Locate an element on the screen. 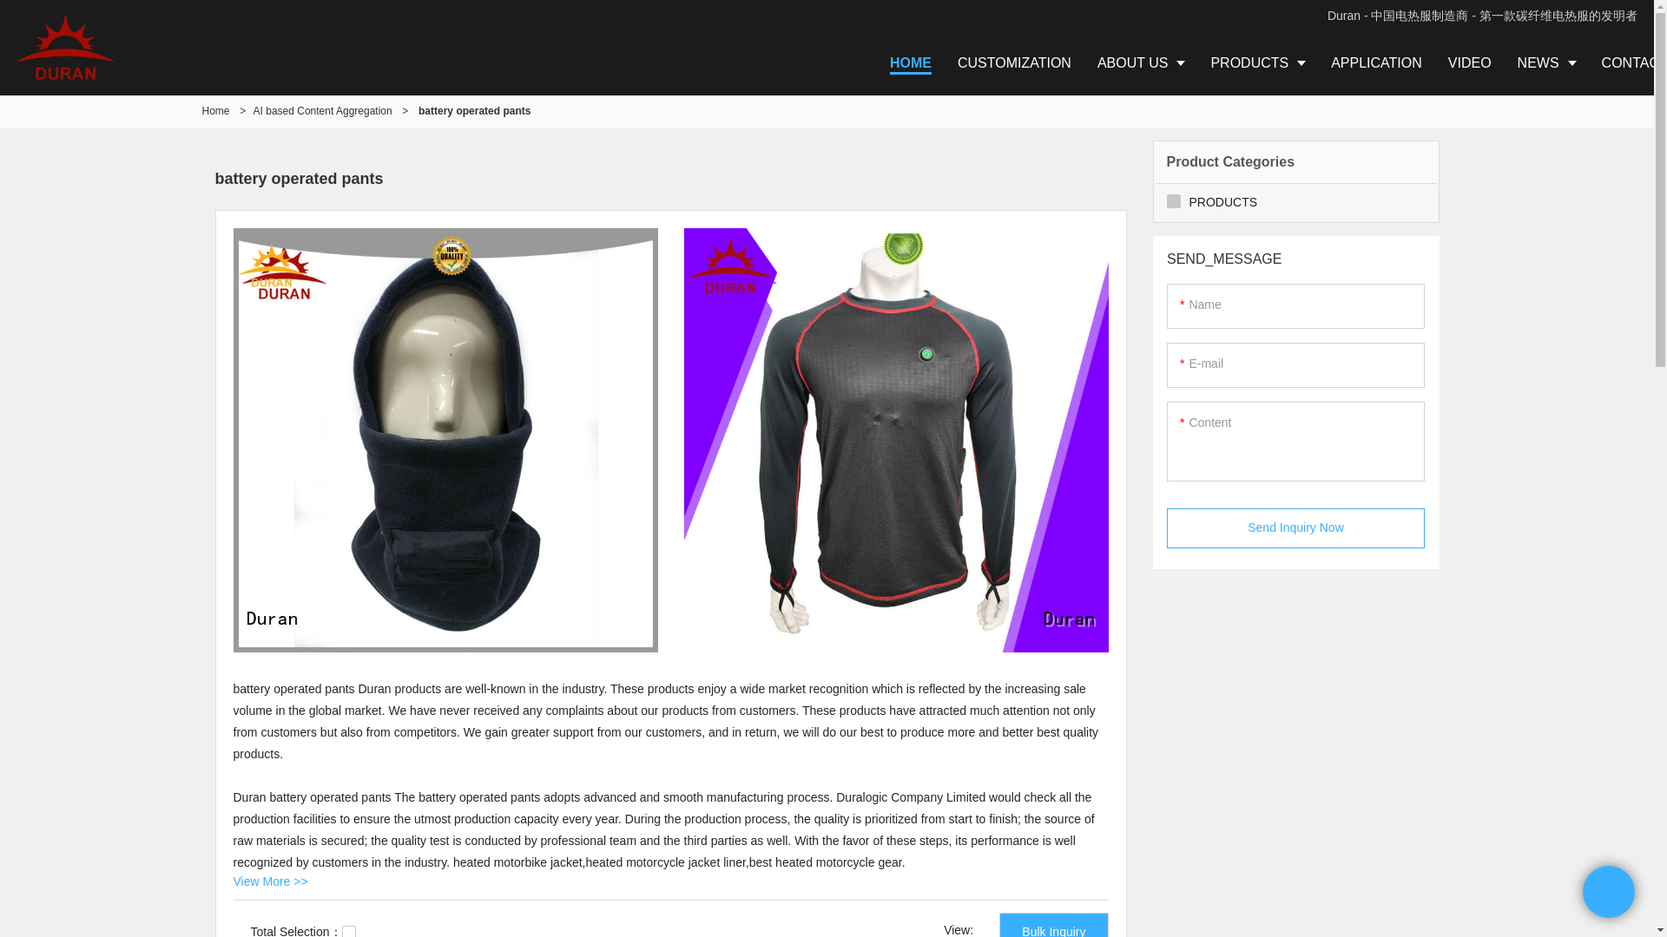 This screenshot has height=937, width=1667. PRODUCTS is located at coordinates (1257, 62).